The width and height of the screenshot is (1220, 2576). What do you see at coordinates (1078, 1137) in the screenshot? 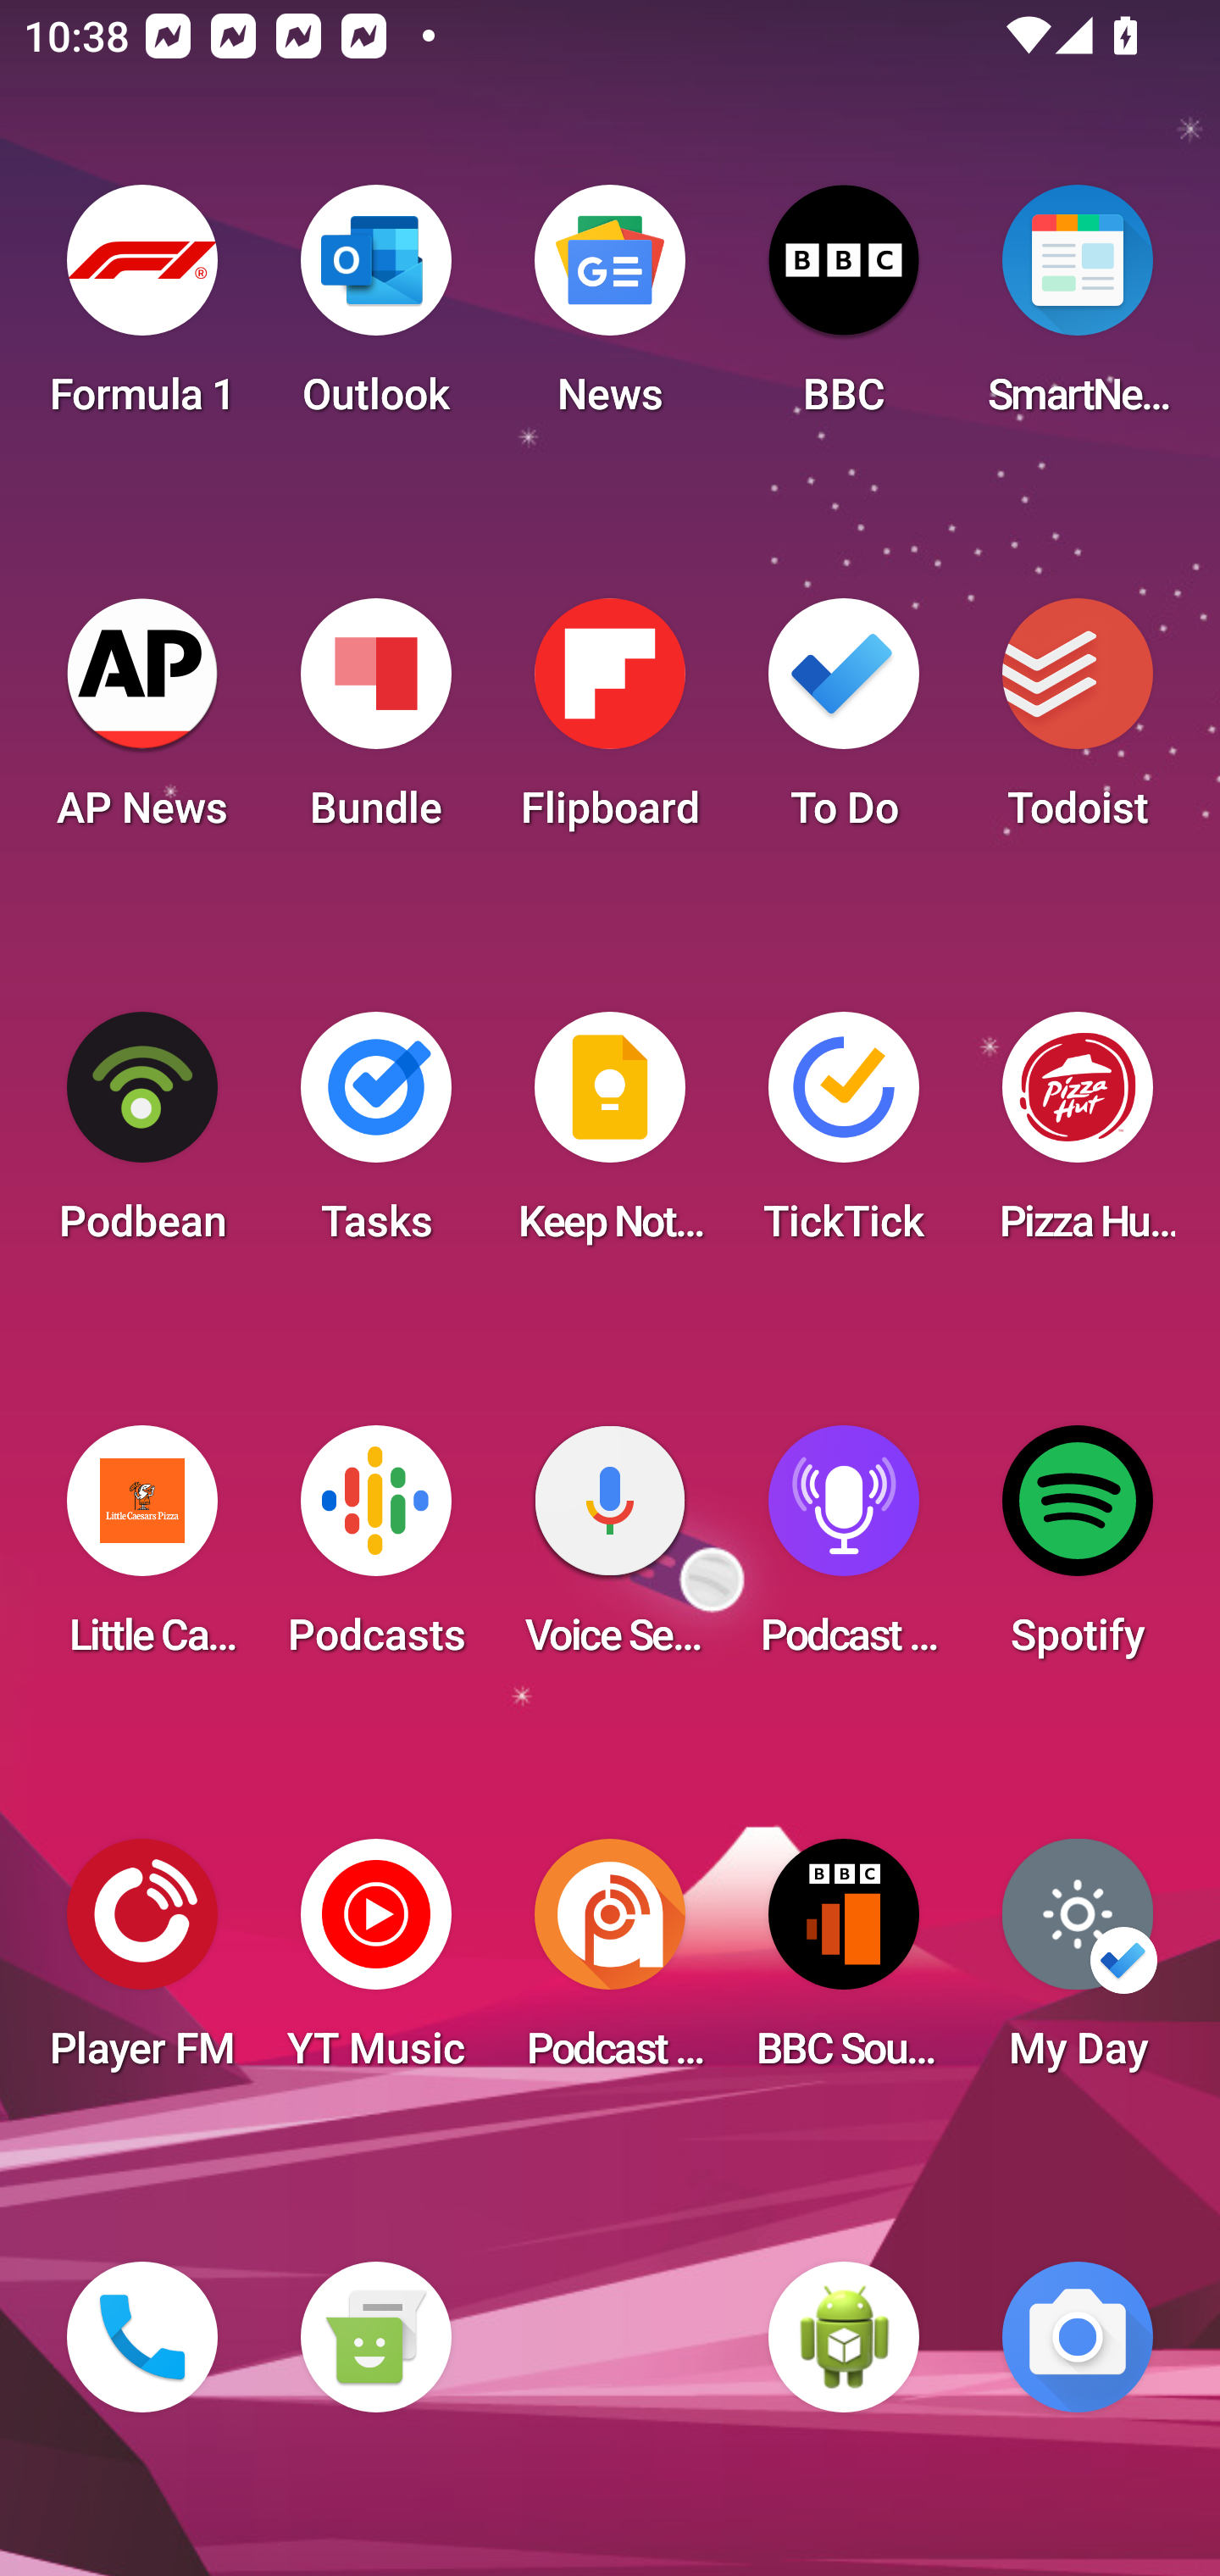
I see `Pizza Hut HK & Macau` at bounding box center [1078, 1137].